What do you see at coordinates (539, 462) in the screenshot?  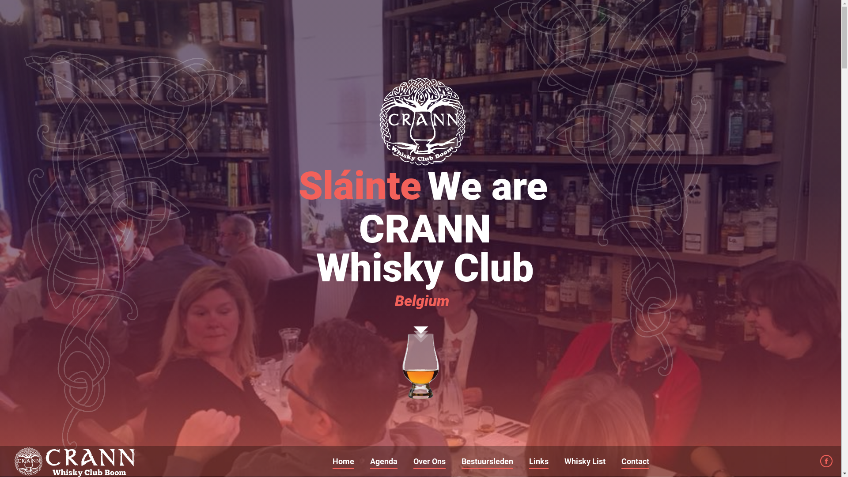 I see `Links` at bounding box center [539, 462].